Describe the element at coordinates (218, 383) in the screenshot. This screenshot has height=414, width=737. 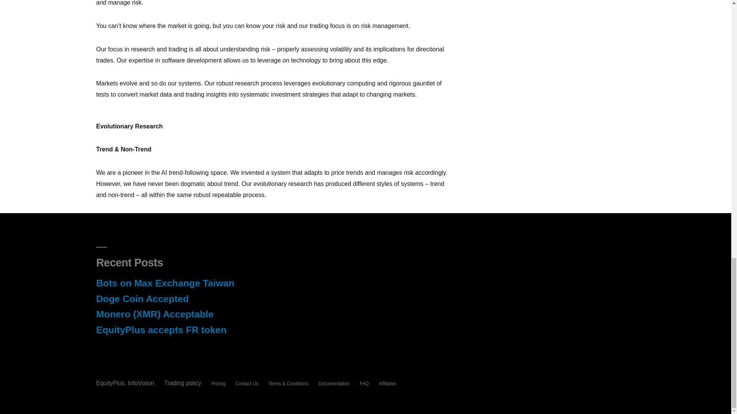
I see `Pricing` at that location.